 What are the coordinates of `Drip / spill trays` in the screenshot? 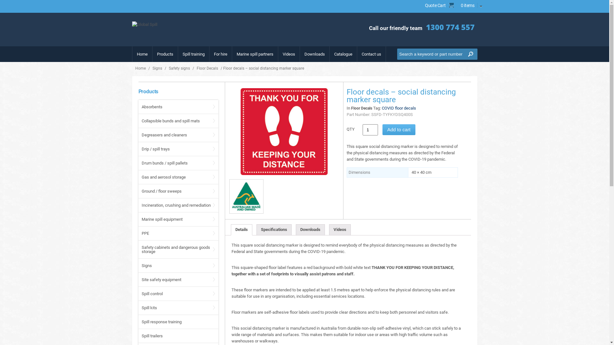 It's located at (155, 149).